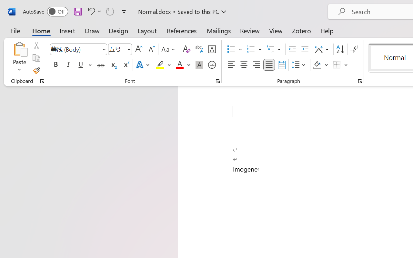 This screenshot has height=258, width=413. What do you see at coordinates (90, 11) in the screenshot?
I see `Undo Typing` at bounding box center [90, 11].